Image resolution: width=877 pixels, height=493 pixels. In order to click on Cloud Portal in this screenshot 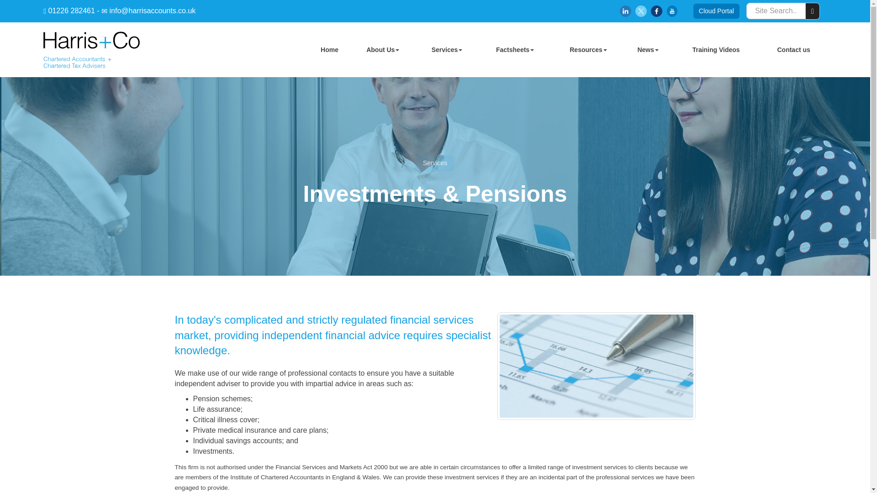, I will do `click(716, 11)`.